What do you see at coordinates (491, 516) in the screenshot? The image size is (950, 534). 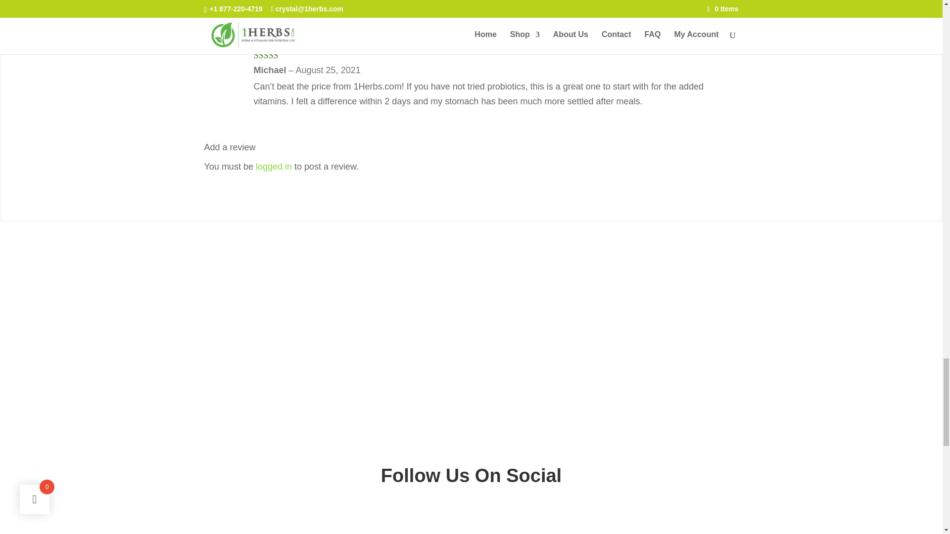 I see `Follow on X` at bounding box center [491, 516].